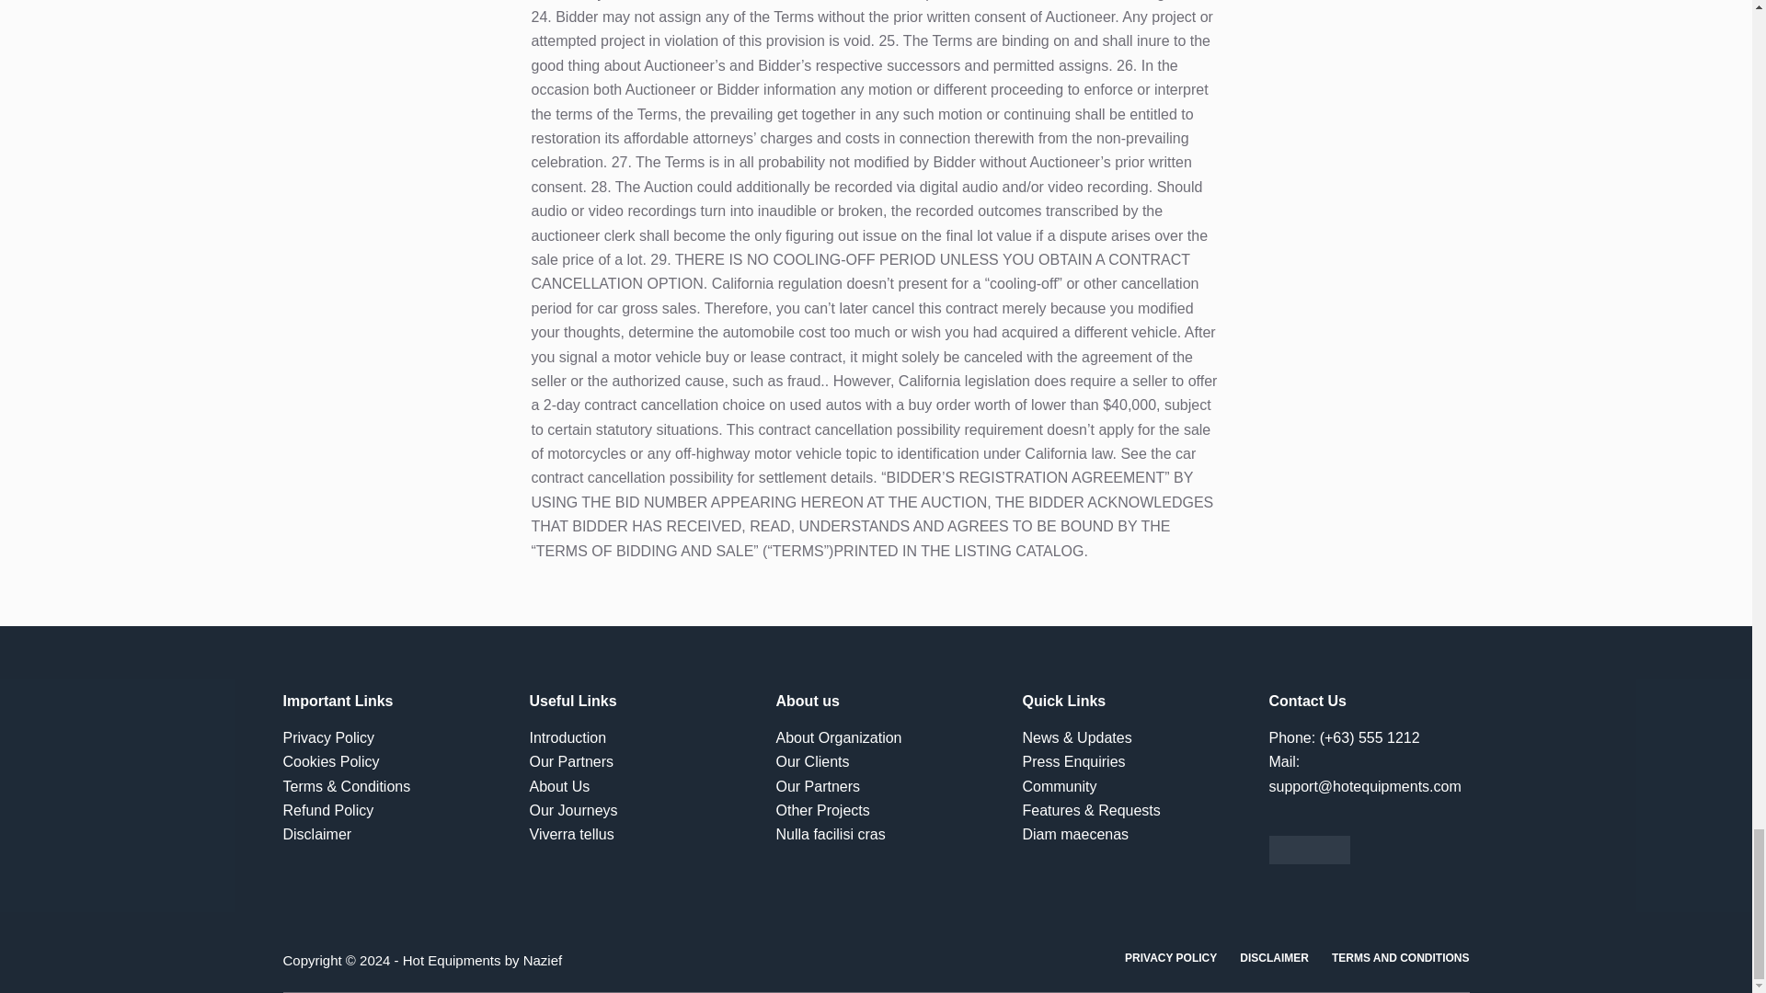 The width and height of the screenshot is (1766, 993). I want to click on Diam maecenas, so click(1076, 833).